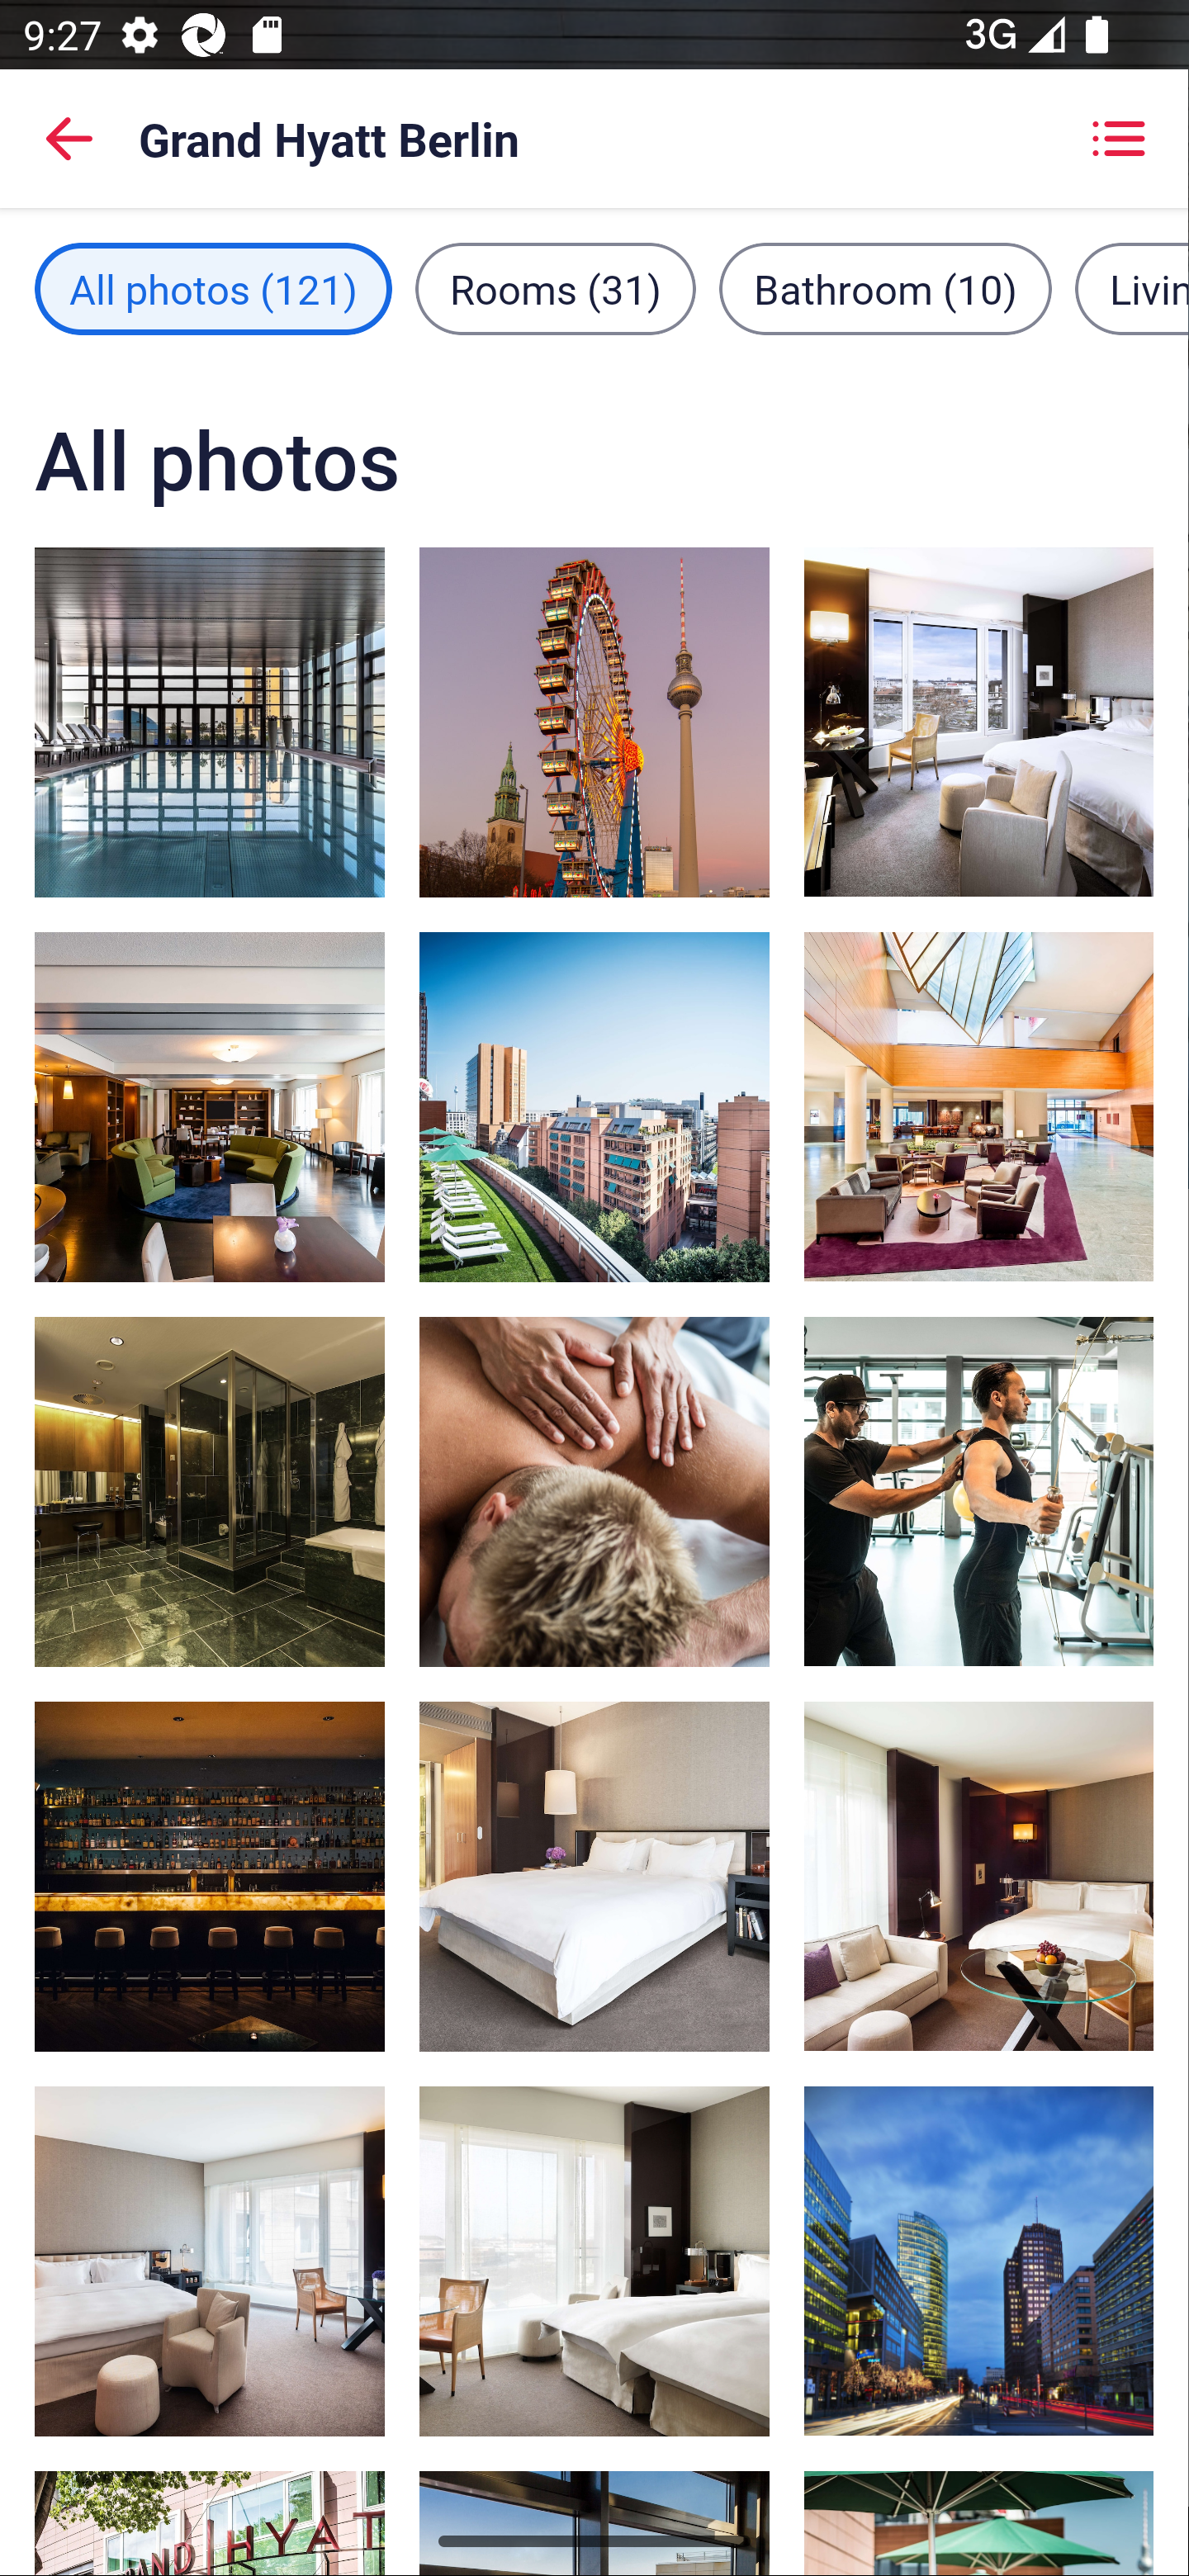 The image size is (1189, 2576). Describe the element at coordinates (210, 1107) in the screenshot. I see `Bar (on property), image` at that location.